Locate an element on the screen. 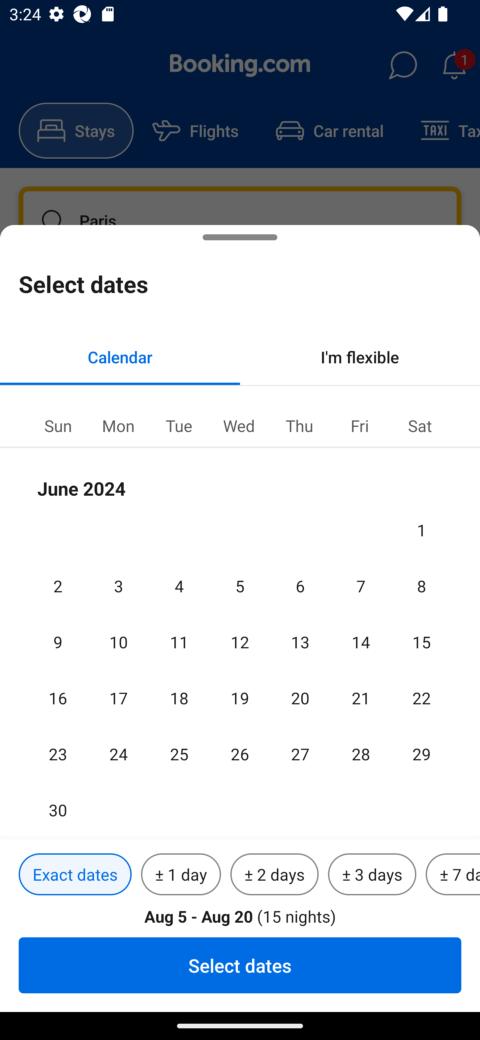 Image resolution: width=480 pixels, height=1040 pixels. Select dates is located at coordinates (240, 965).